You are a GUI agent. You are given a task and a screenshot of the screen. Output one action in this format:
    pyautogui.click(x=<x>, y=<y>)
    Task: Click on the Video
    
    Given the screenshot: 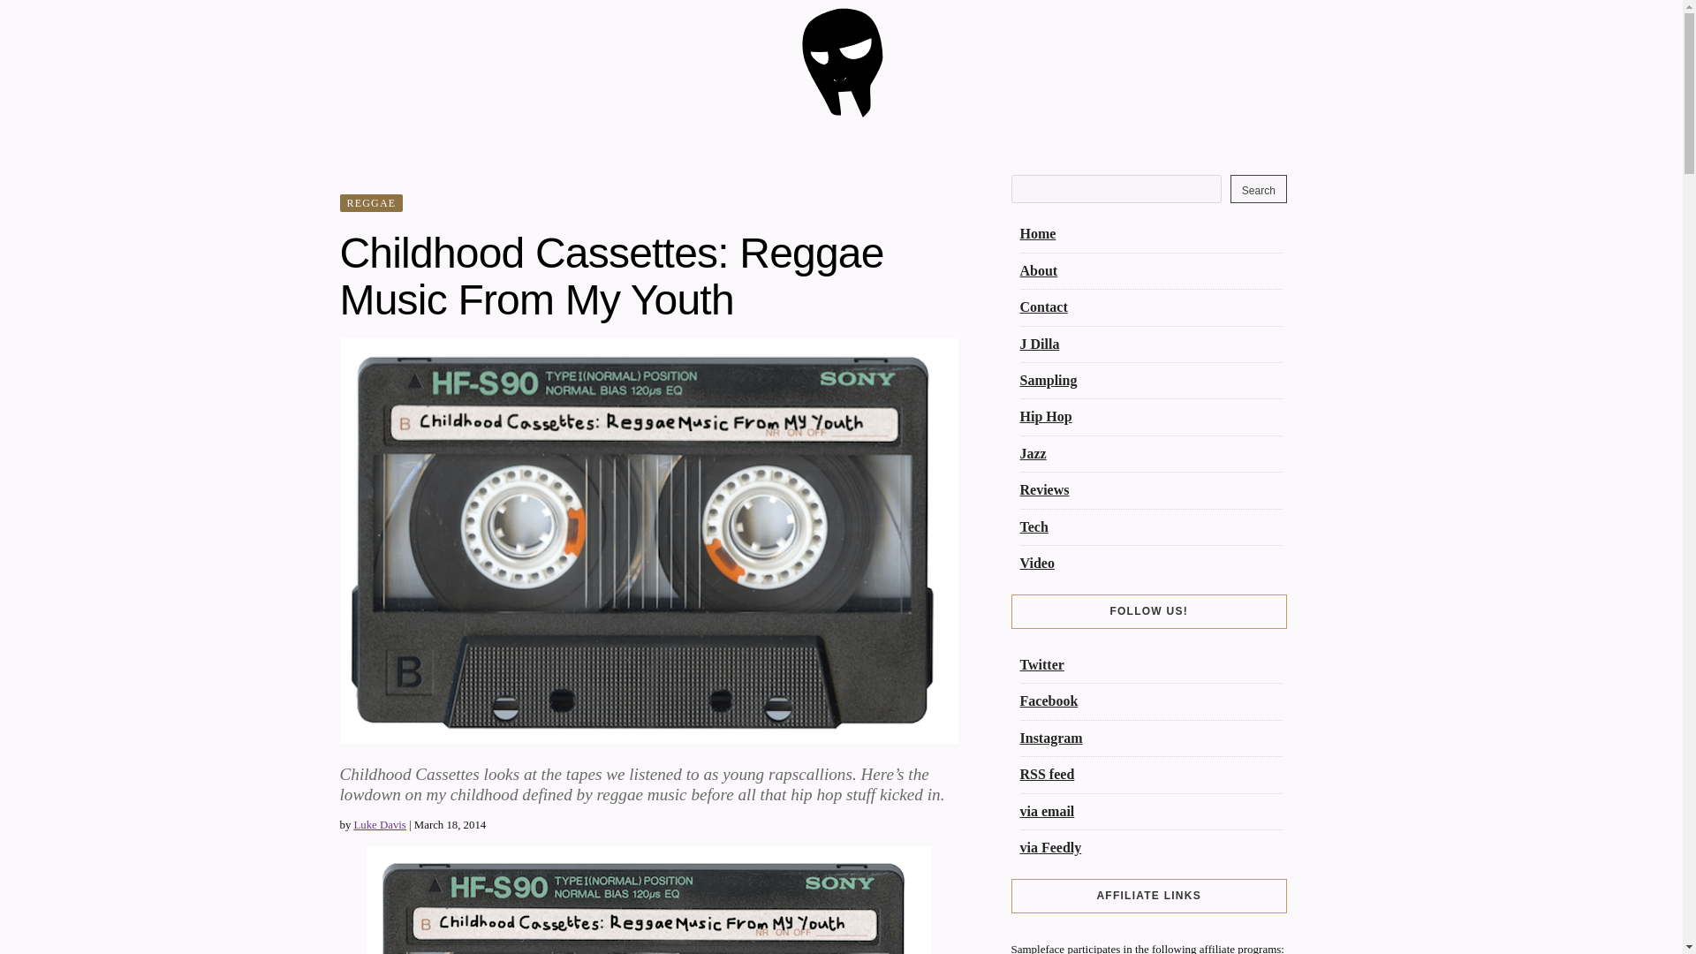 What is the action you would take?
    pyautogui.click(x=1035, y=562)
    